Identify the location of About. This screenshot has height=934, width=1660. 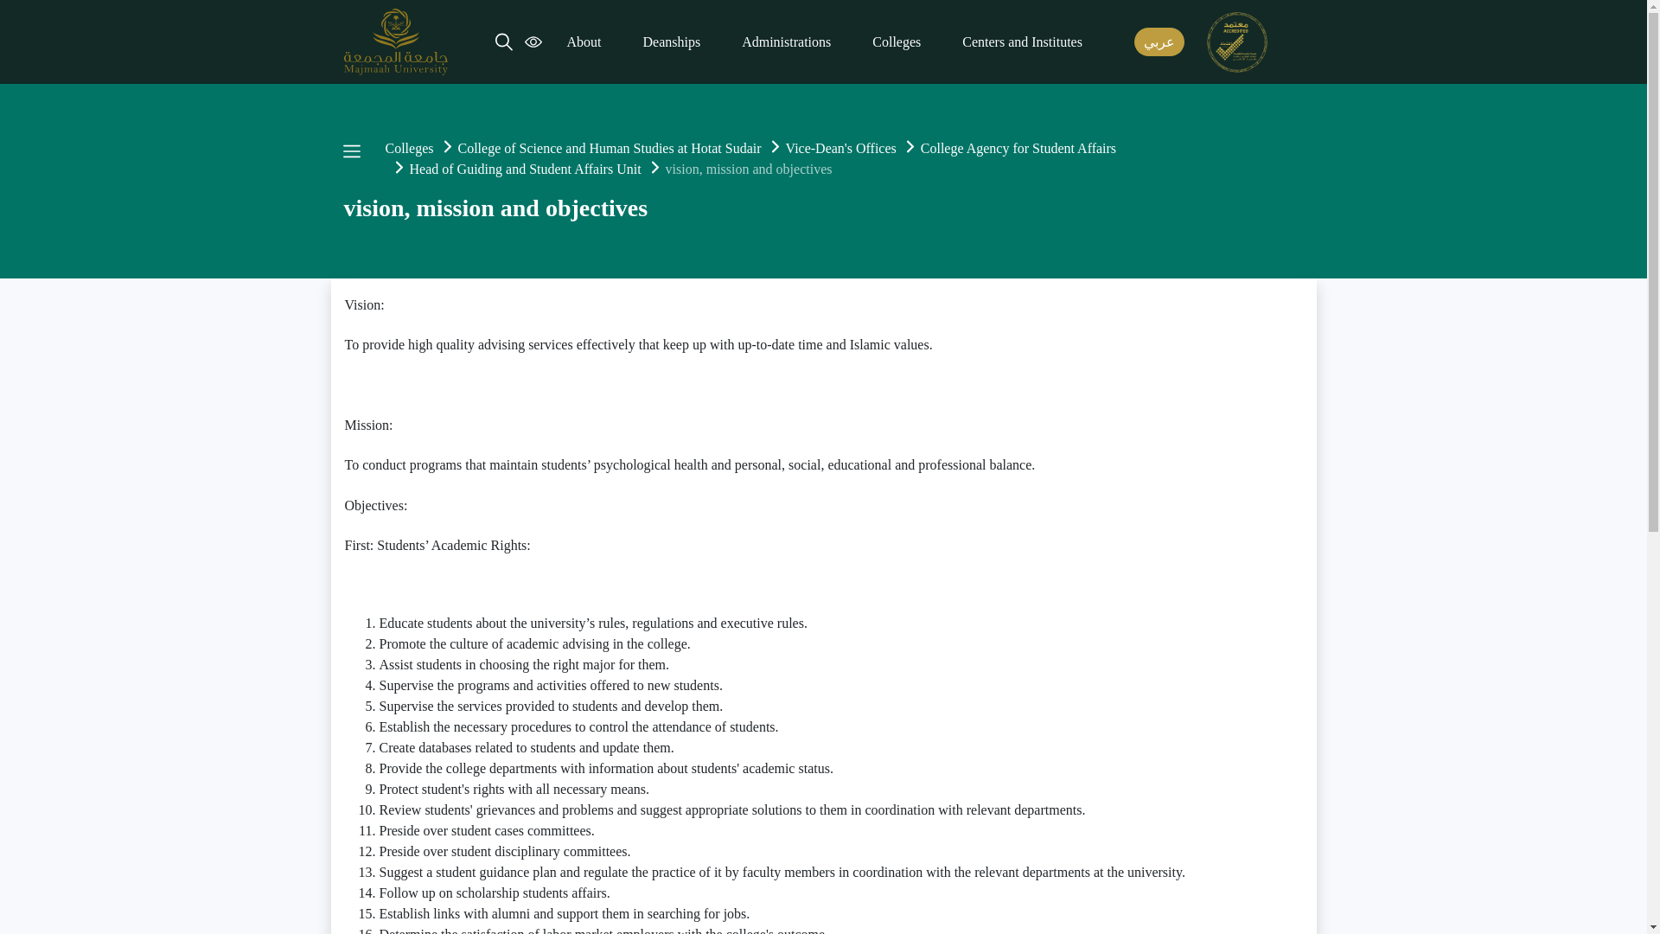
(584, 42).